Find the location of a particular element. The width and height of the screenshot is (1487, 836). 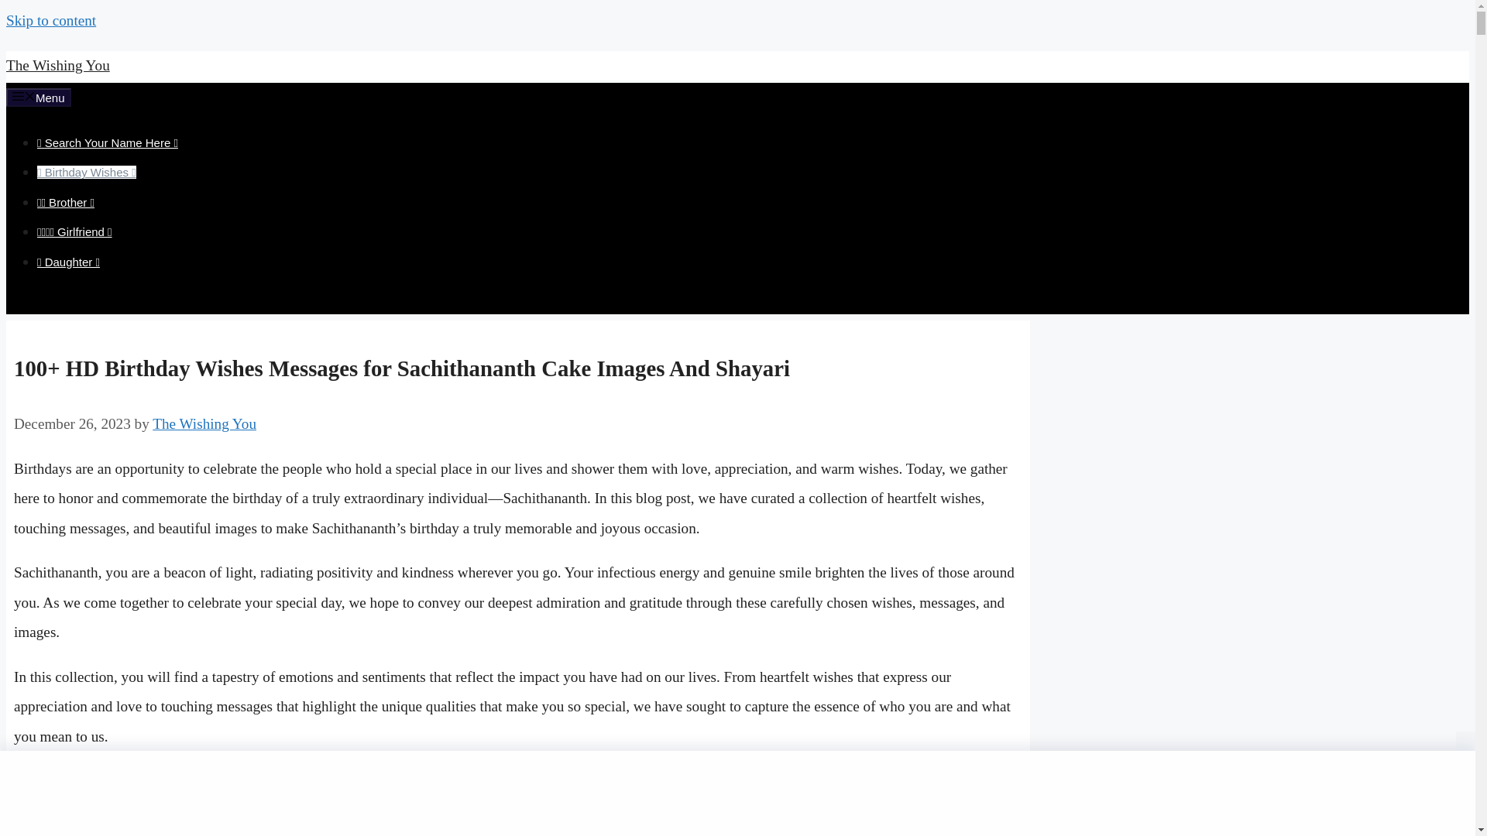

View all posts by The Wishing You is located at coordinates (204, 423).